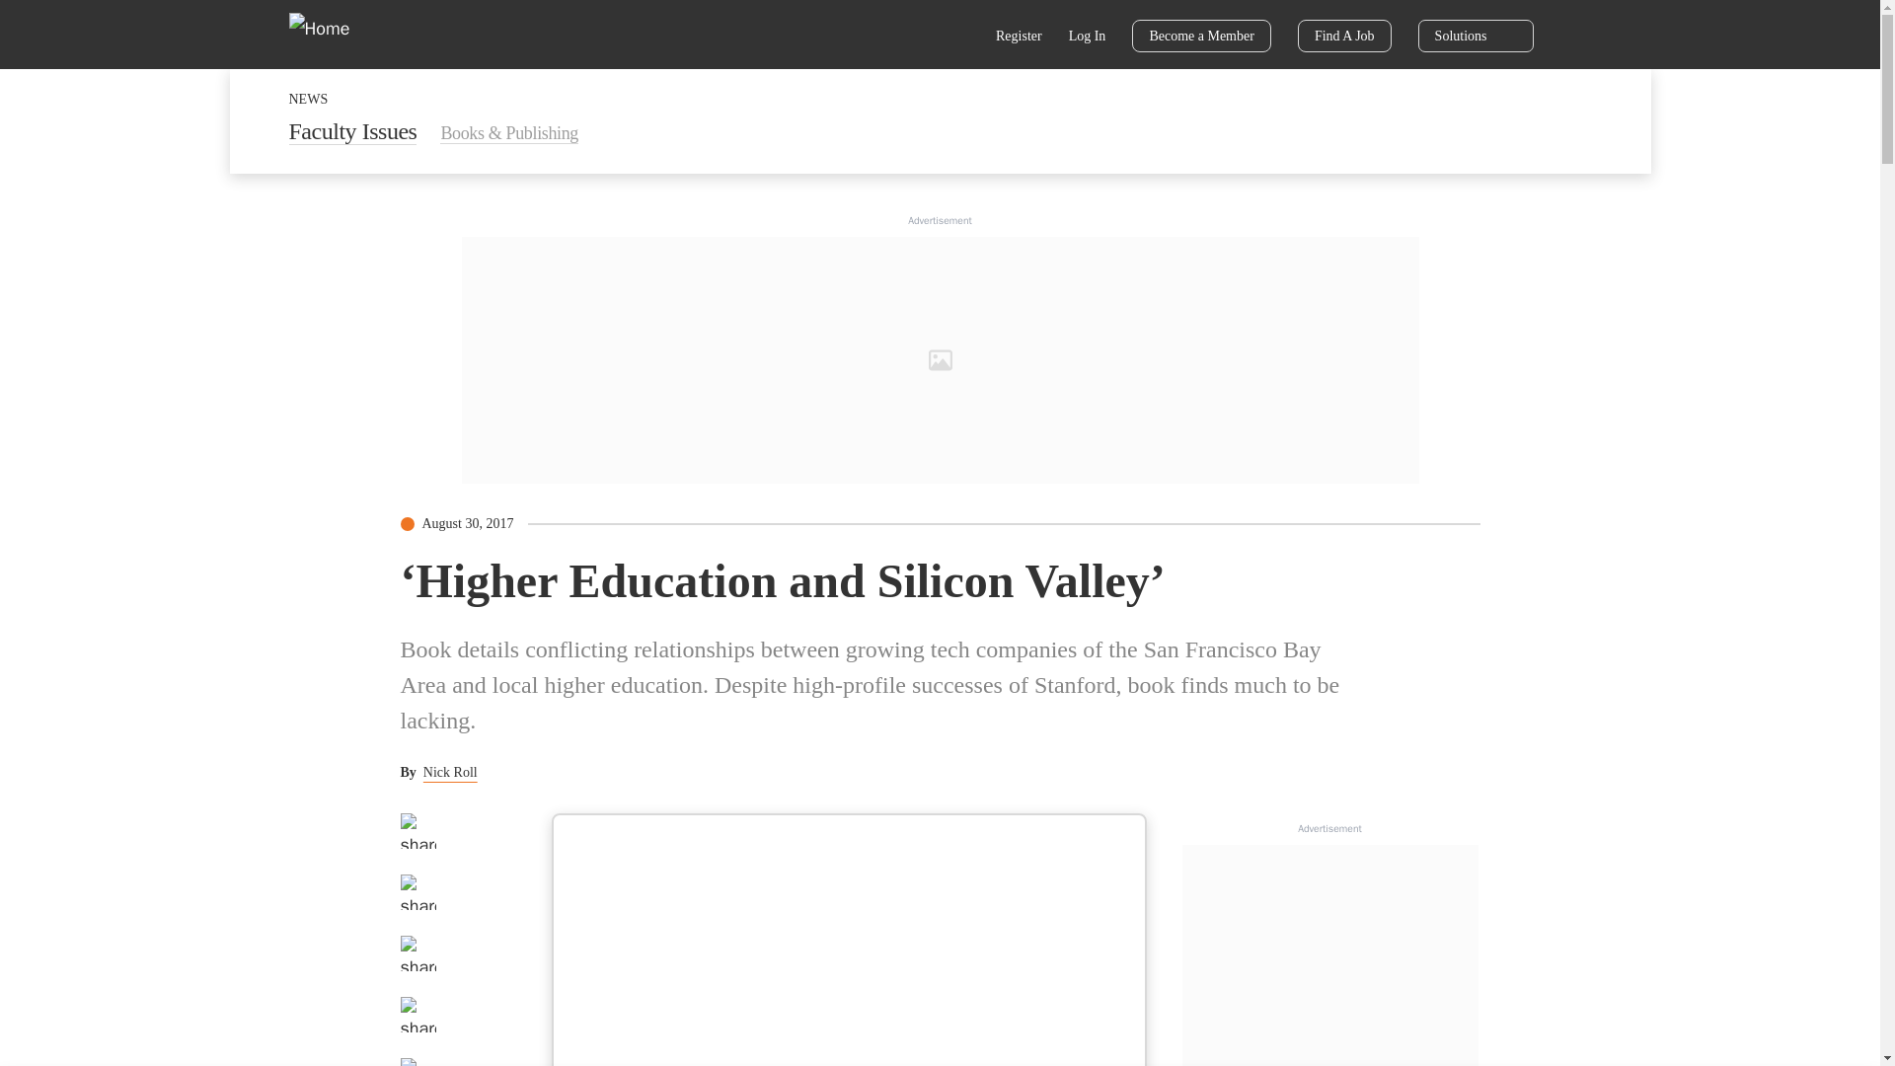 This screenshot has width=1895, height=1066. I want to click on Search, so click(958, 38).